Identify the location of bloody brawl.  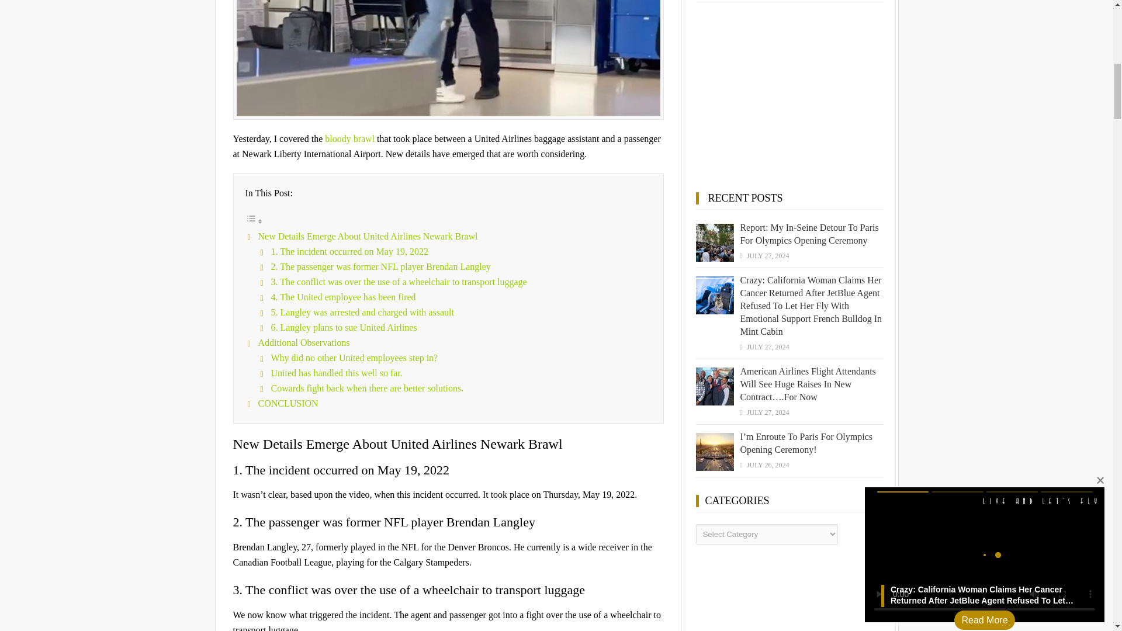
(349, 138).